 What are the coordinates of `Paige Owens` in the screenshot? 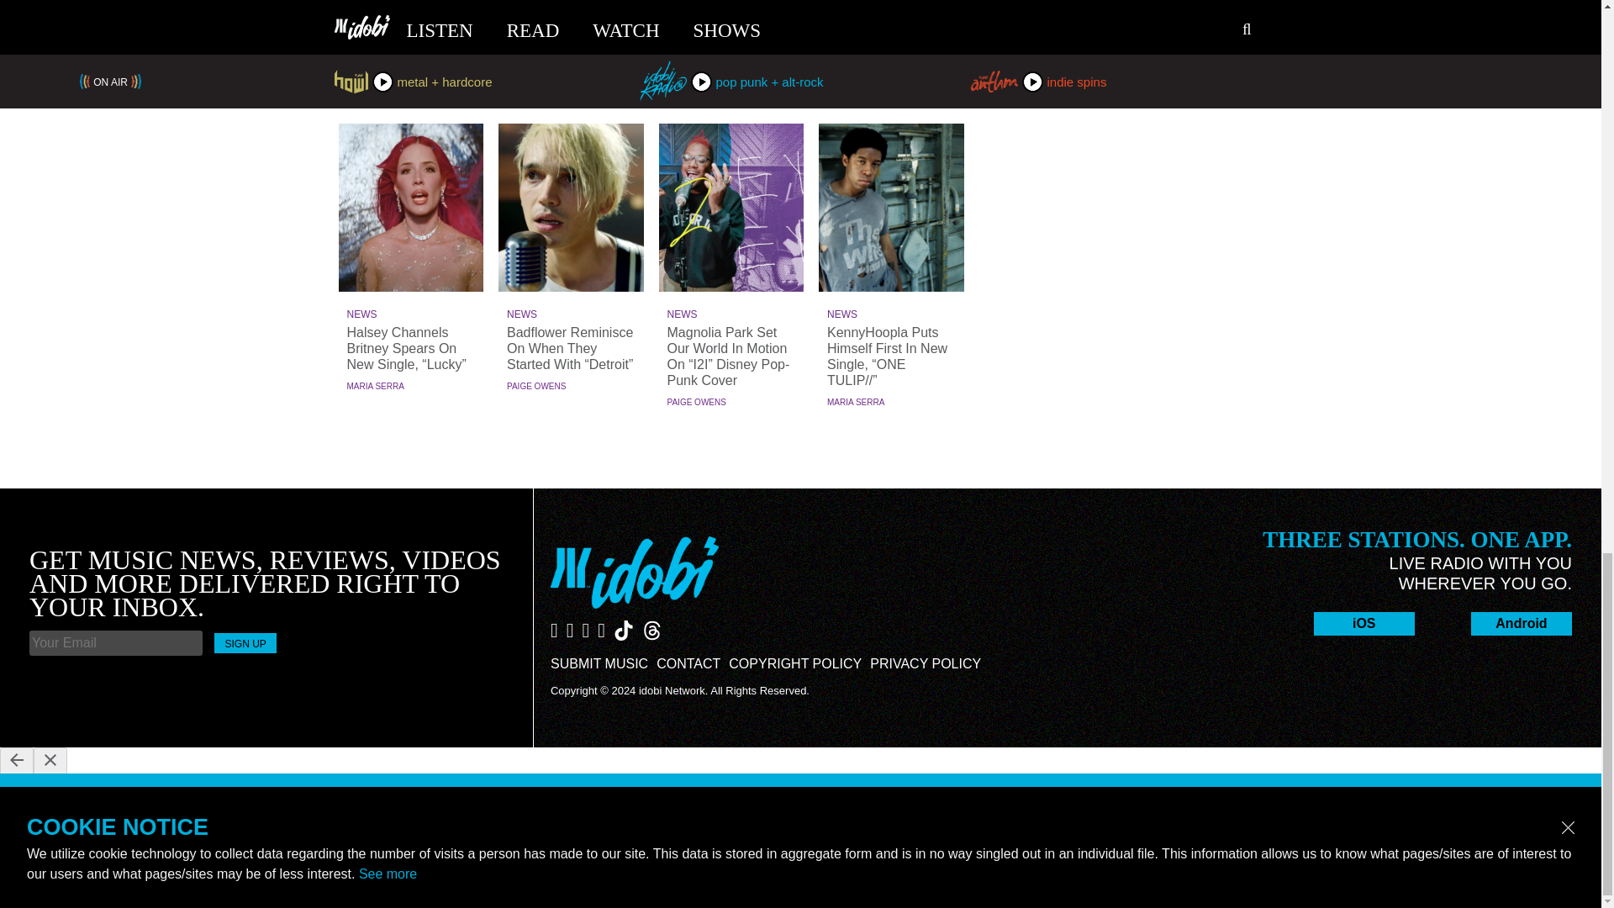 It's located at (697, 402).